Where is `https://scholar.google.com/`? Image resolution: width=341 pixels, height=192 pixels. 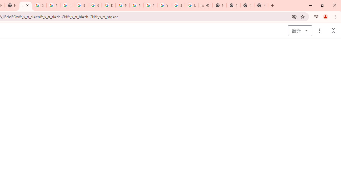 https://scholar.google.com/ is located at coordinates (67, 5).